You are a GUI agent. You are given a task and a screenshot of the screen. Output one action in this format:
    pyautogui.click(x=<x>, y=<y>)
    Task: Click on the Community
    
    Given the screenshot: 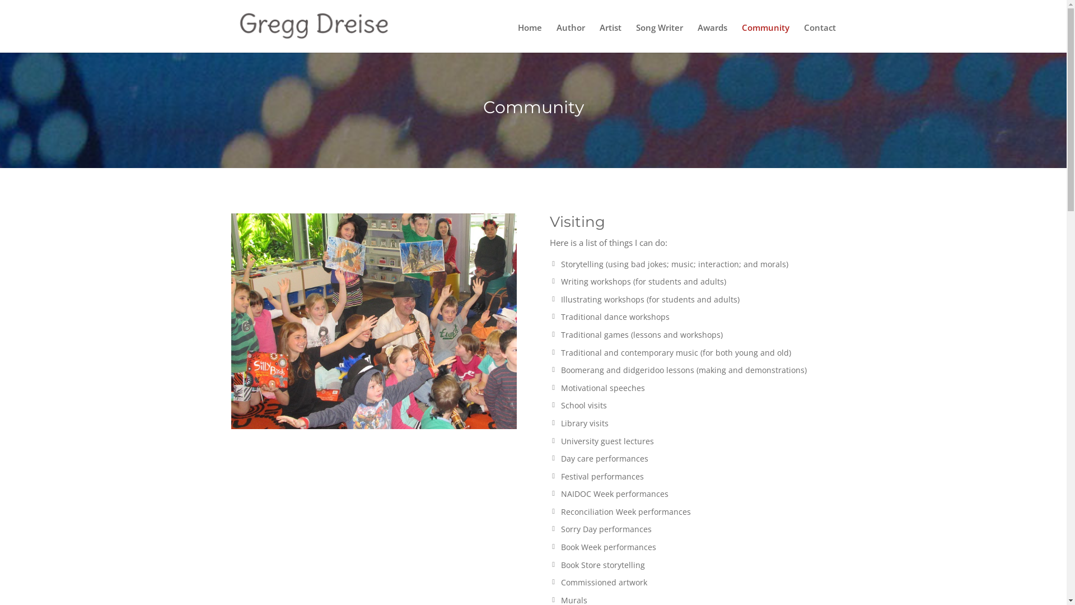 What is the action you would take?
    pyautogui.click(x=765, y=37)
    